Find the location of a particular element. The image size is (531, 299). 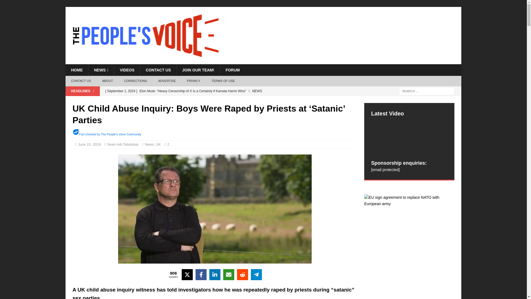

CONTACT US is located at coordinates (81, 81).